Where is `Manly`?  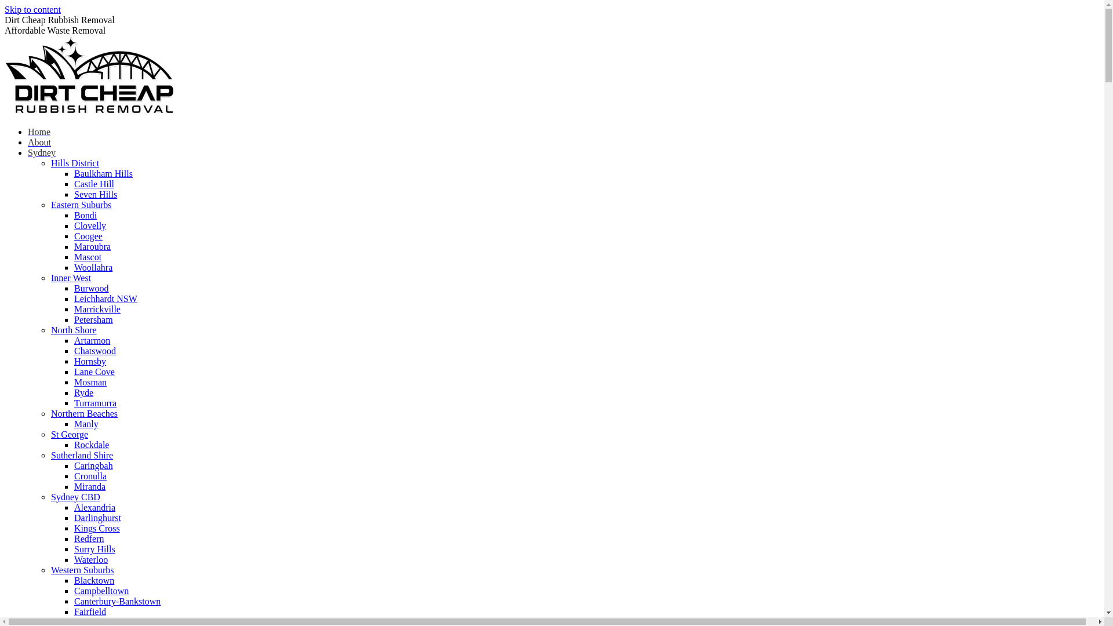 Manly is located at coordinates (86, 424).